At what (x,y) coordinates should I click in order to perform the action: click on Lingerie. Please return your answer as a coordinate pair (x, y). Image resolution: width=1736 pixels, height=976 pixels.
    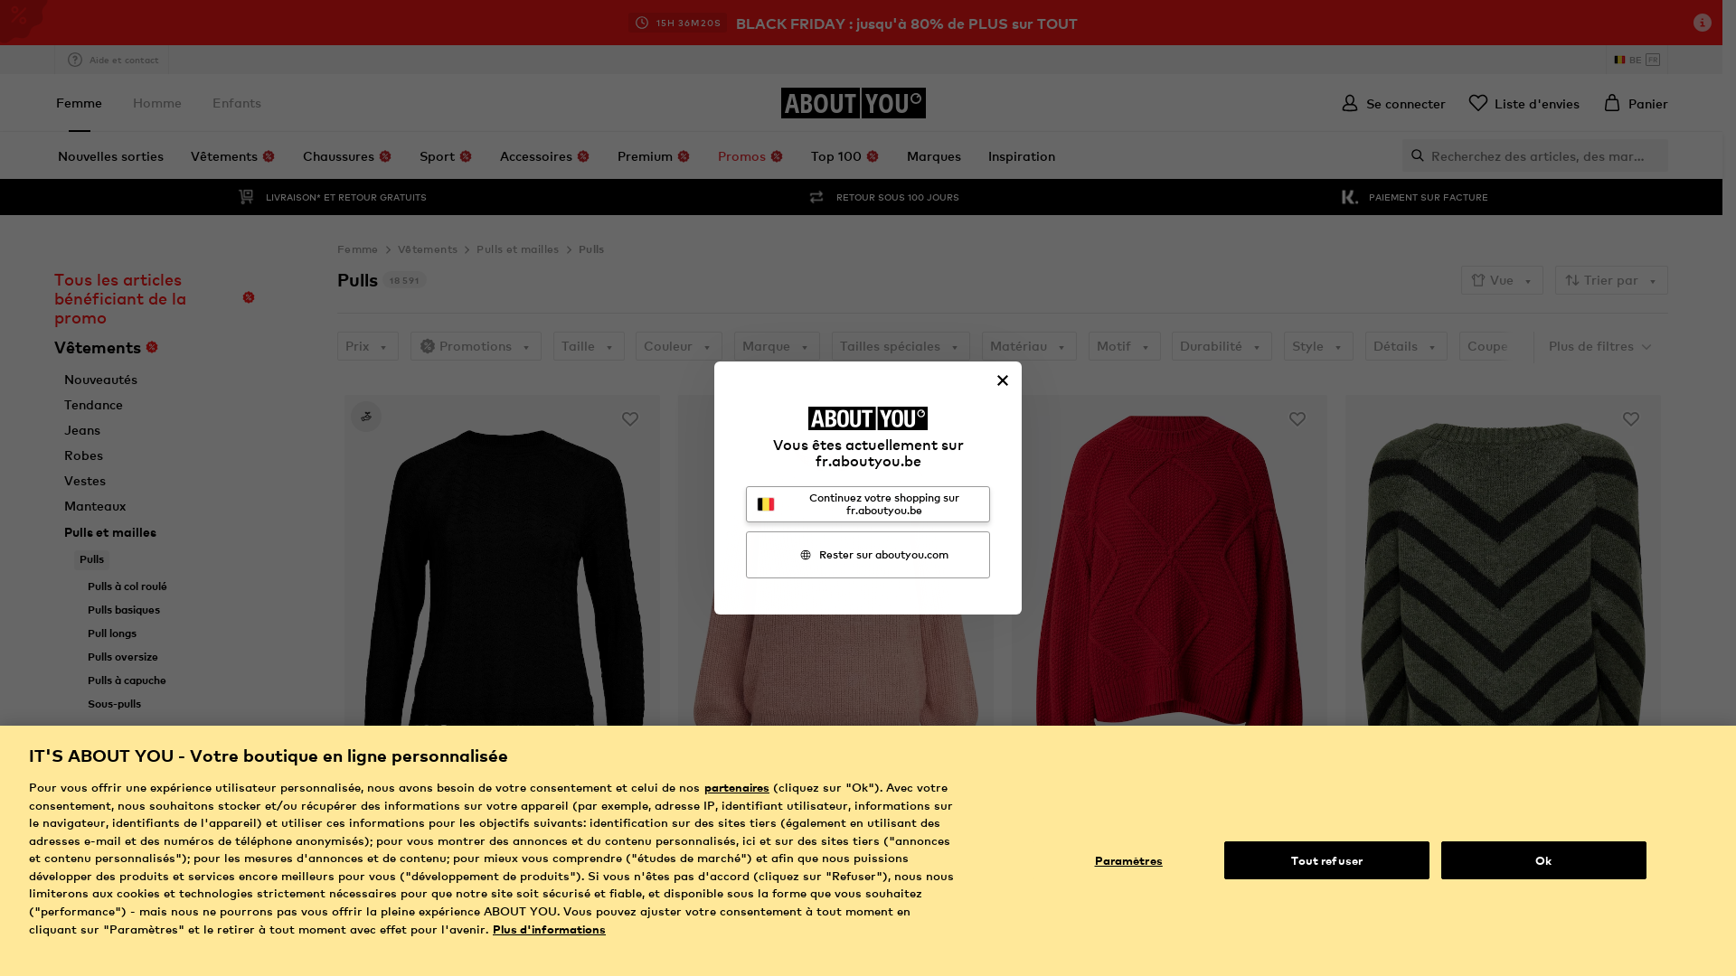
    Looking at the image, I should click on (90, 934).